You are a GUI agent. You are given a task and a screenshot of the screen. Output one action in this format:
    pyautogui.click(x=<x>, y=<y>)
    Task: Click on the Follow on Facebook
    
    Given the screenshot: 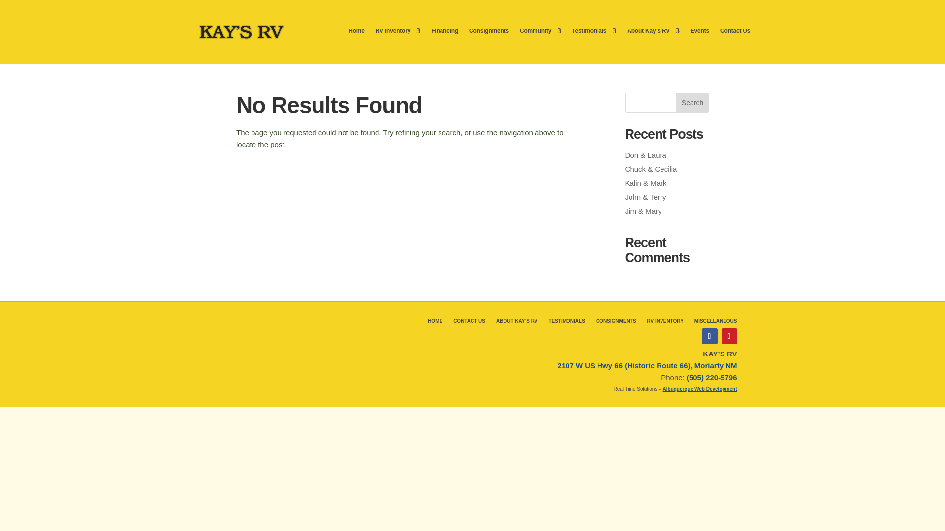 What is the action you would take?
    pyautogui.click(x=710, y=336)
    